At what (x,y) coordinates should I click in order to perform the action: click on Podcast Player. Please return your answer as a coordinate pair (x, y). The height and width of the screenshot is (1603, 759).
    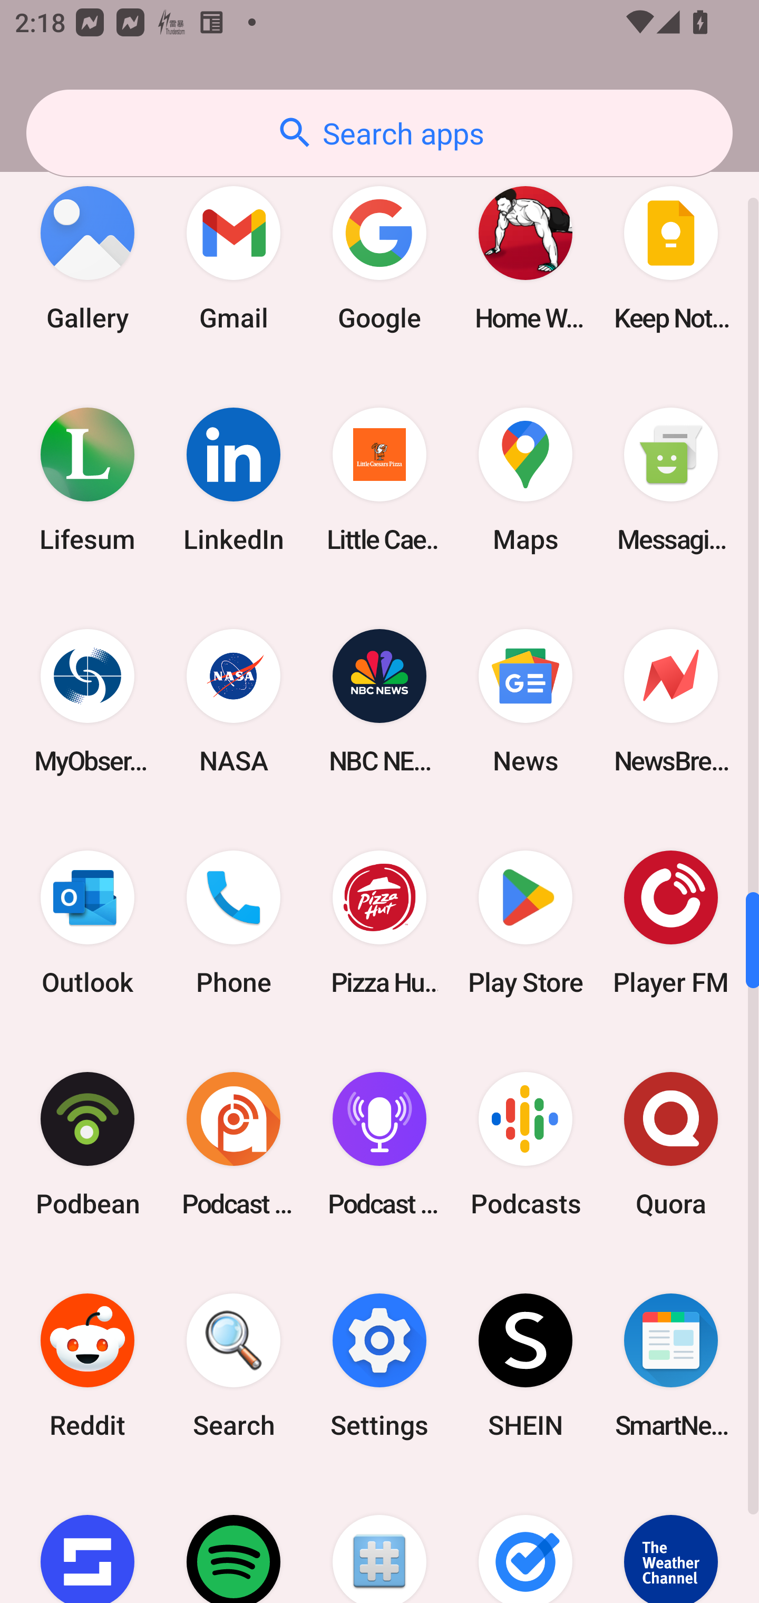
    Looking at the image, I should click on (379, 1144).